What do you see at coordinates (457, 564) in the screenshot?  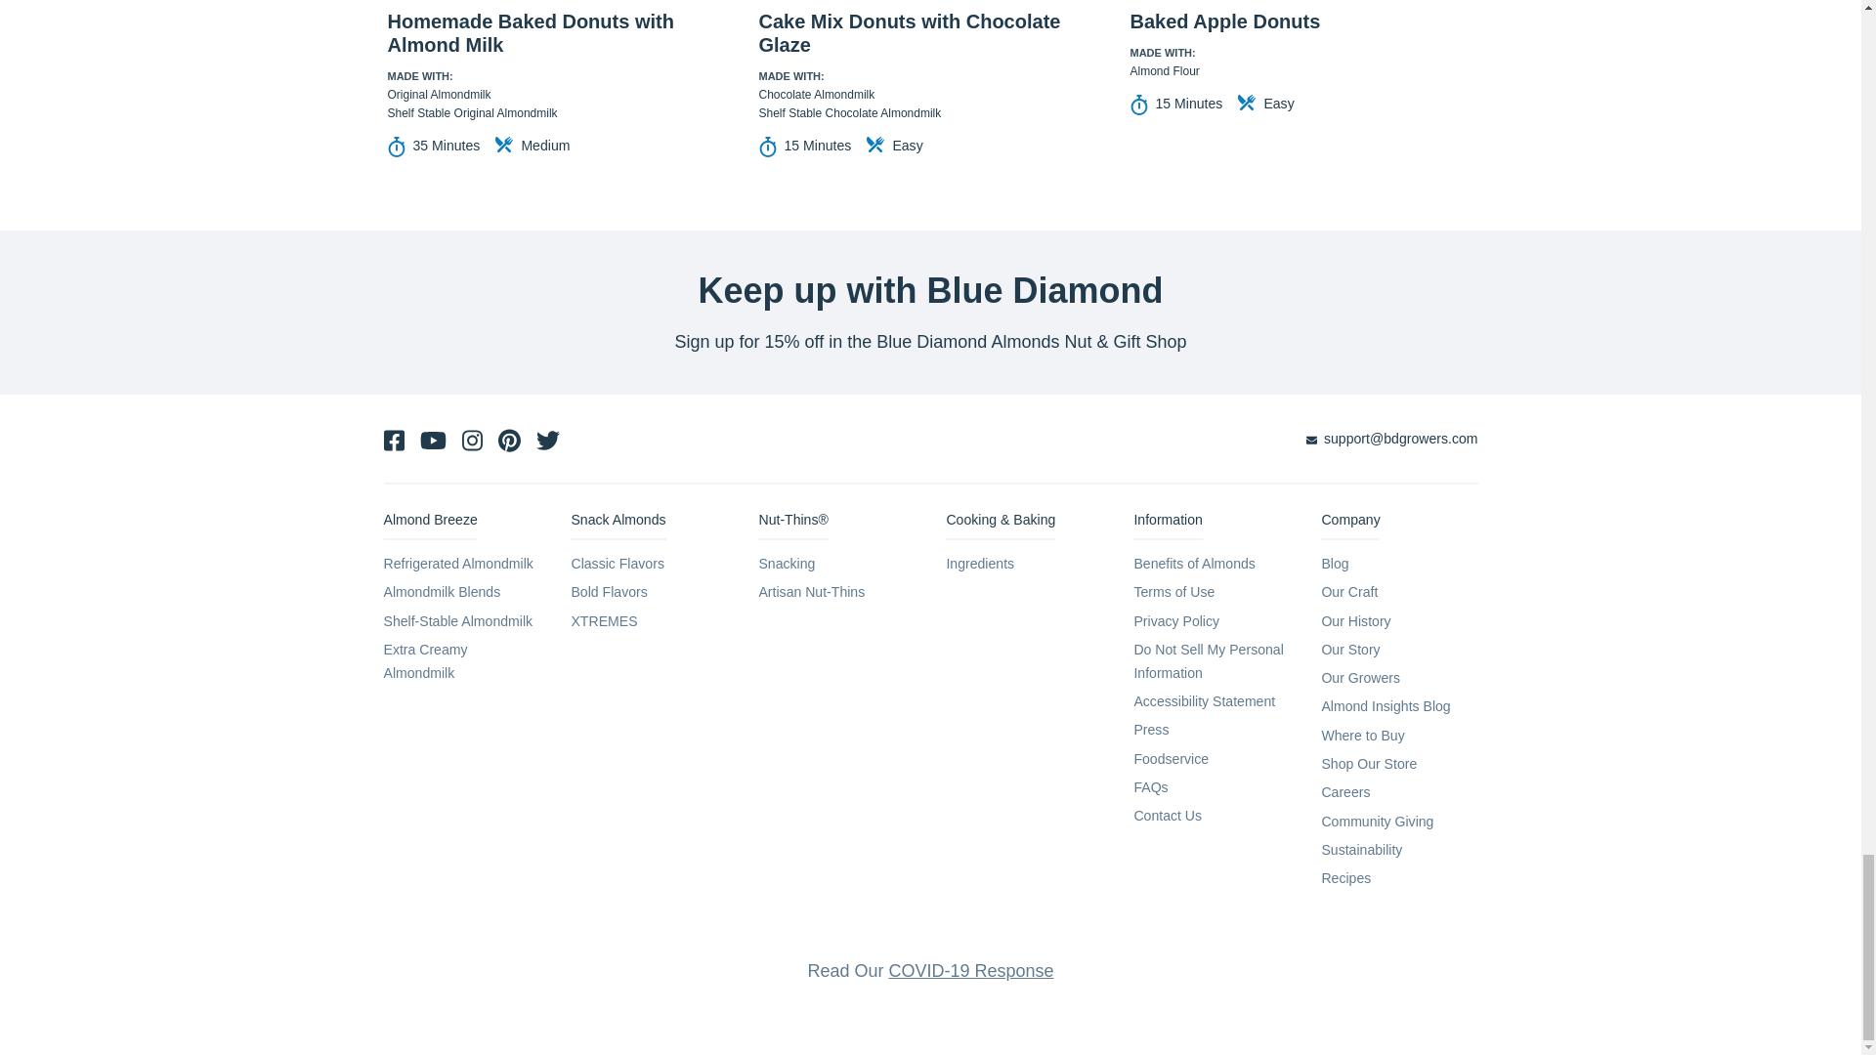 I see `Refrigerated Almondmilk` at bounding box center [457, 564].